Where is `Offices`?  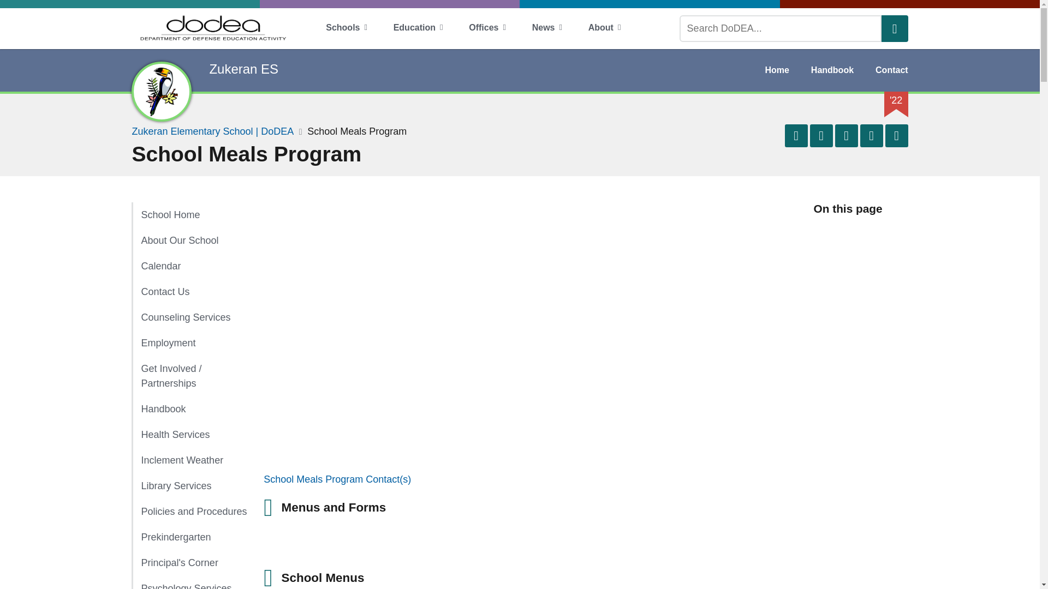
Offices is located at coordinates (487, 28).